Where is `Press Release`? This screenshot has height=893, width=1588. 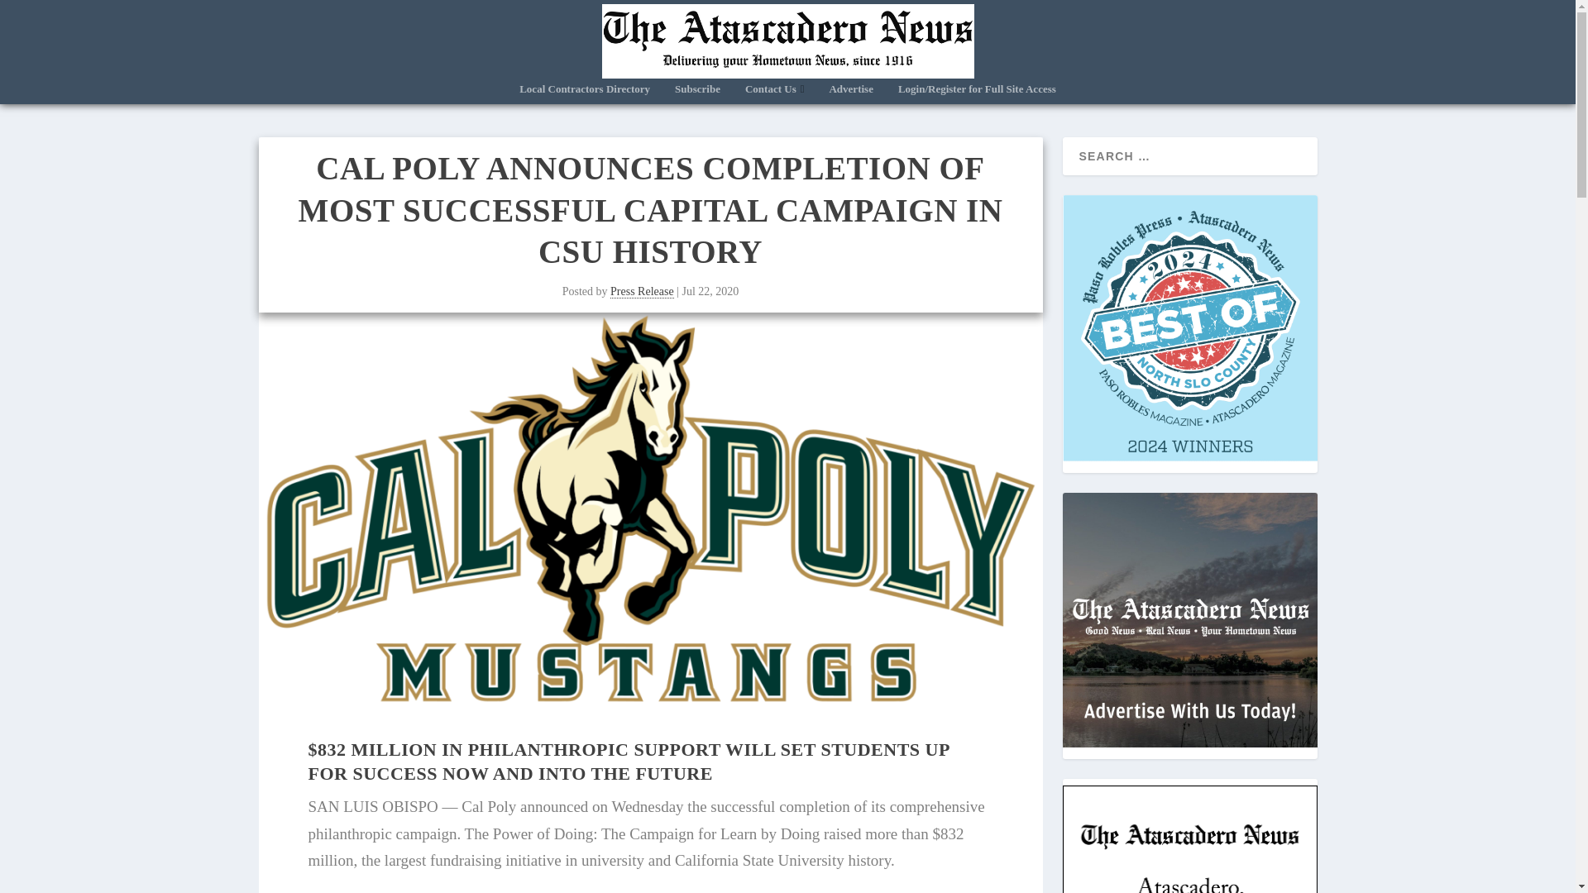
Press Release is located at coordinates (642, 291).